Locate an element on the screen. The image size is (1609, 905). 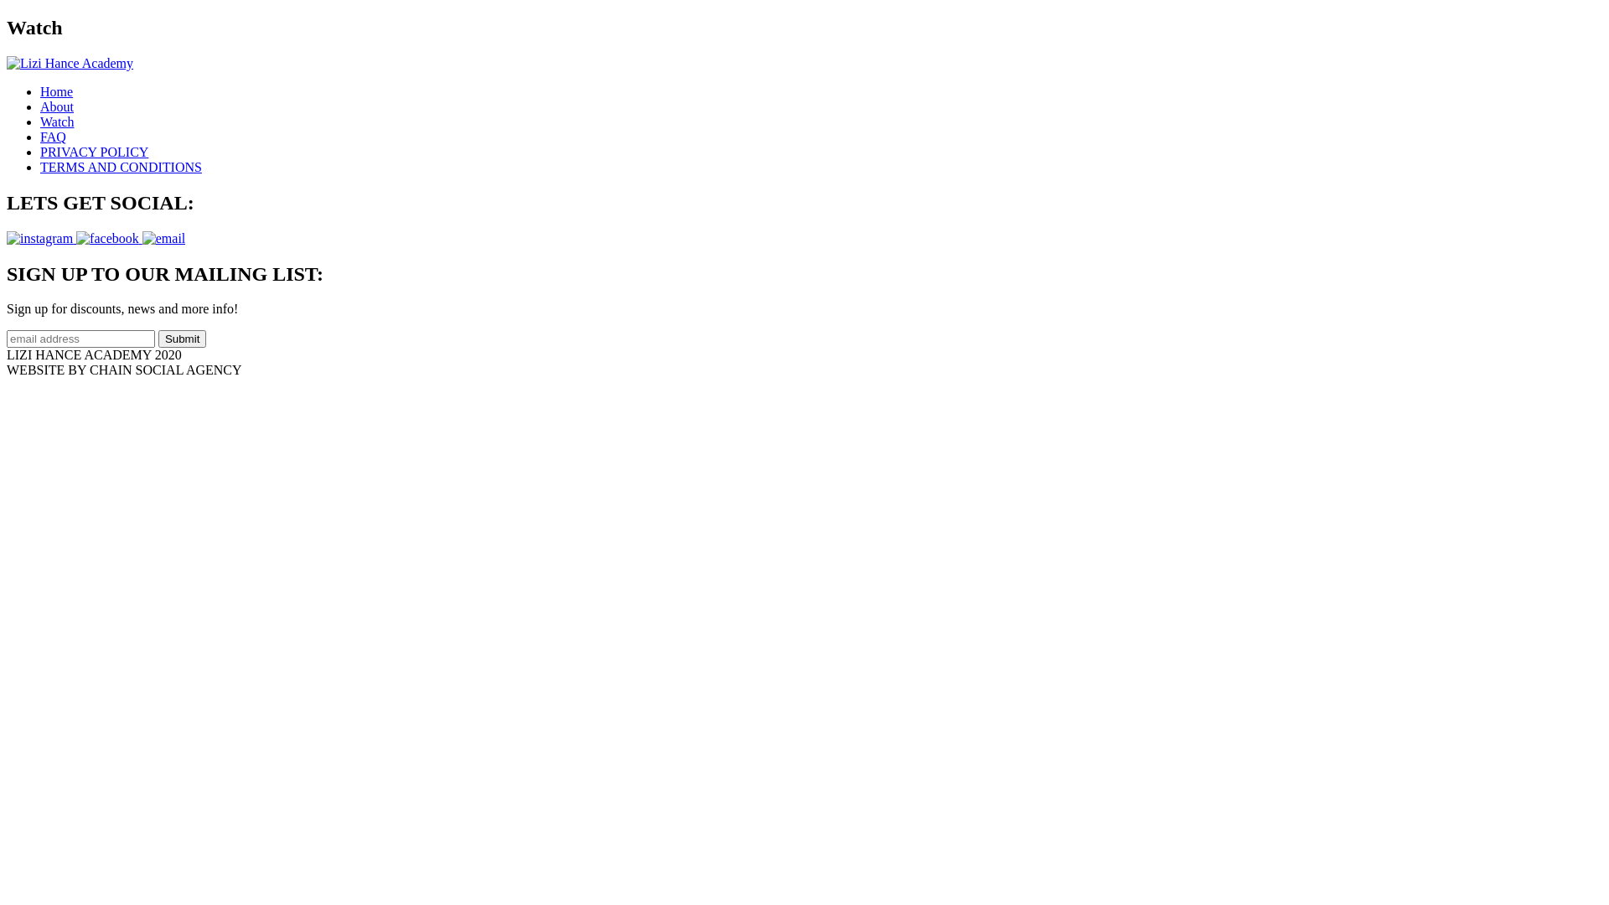
FAQ is located at coordinates (54, 137).